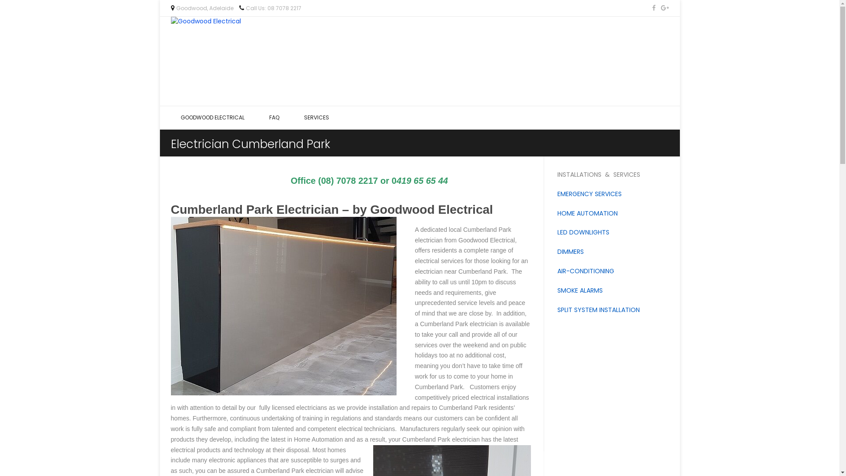  Describe the element at coordinates (571, 252) in the screenshot. I see `DIMMERS` at that location.